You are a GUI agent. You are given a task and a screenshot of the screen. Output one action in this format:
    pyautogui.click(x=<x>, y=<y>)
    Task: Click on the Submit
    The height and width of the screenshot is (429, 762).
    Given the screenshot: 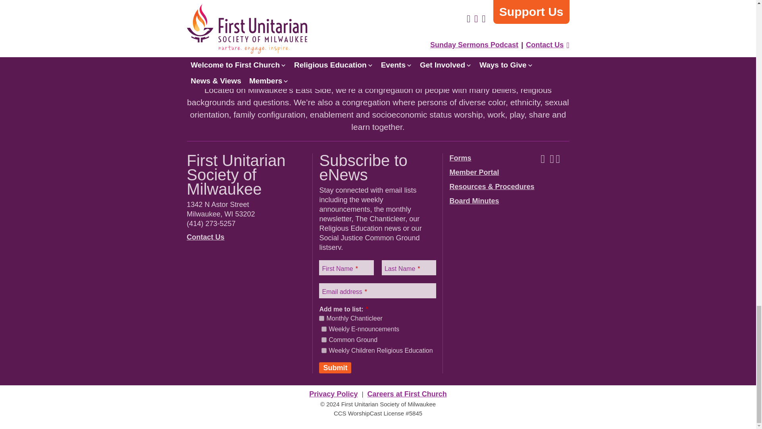 What is the action you would take?
    pyautogui.click(x=335, y=367)
    